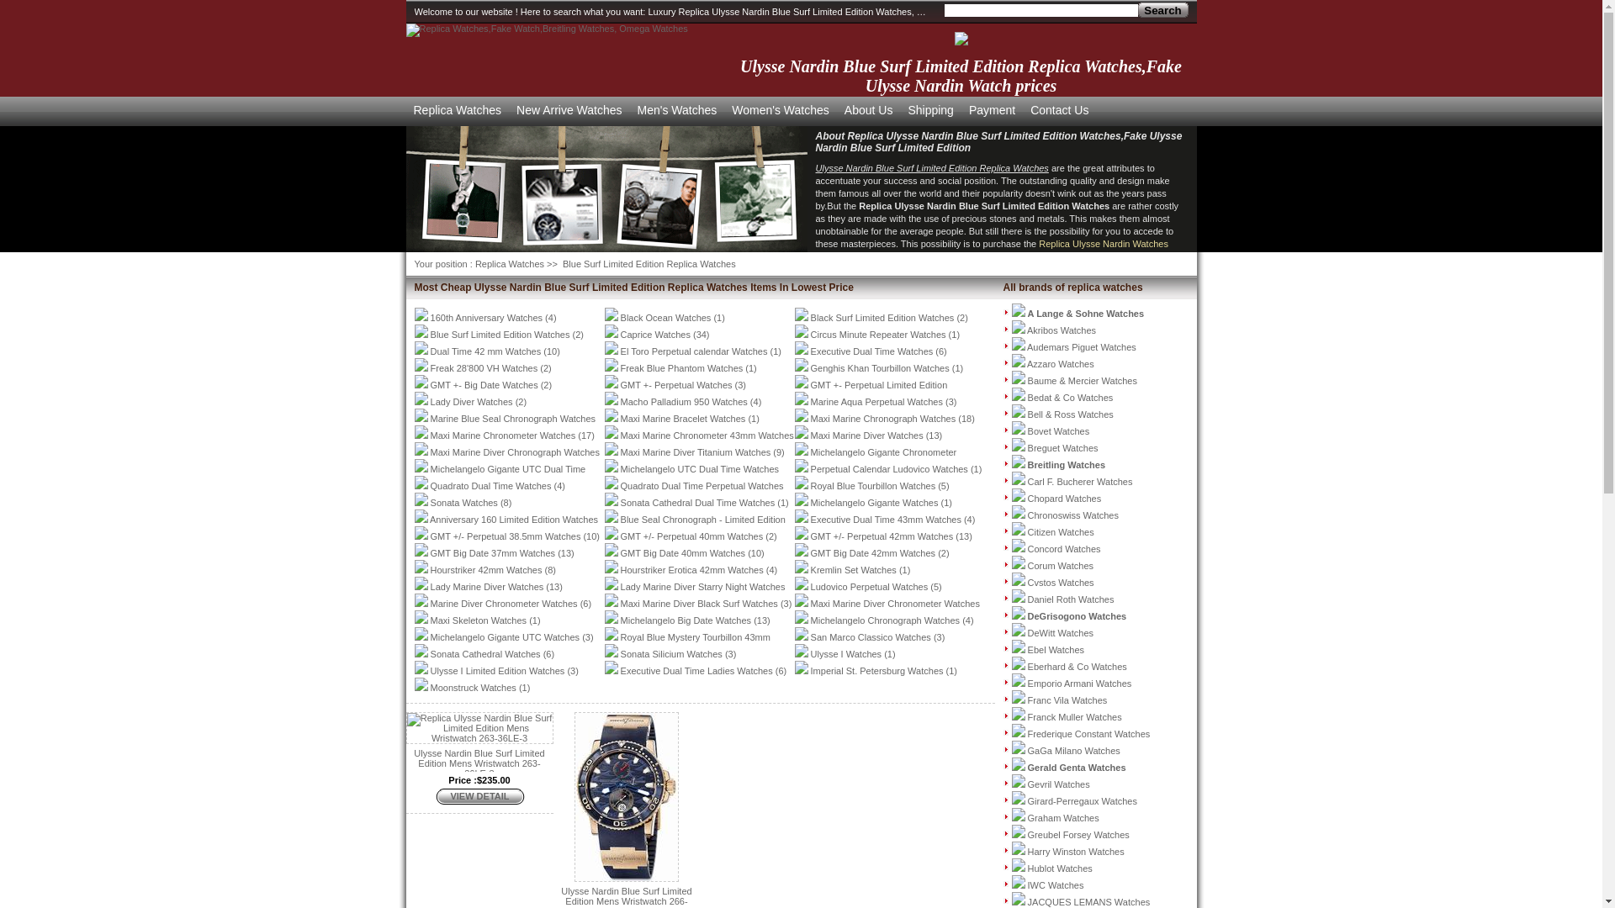 The image size is (1615, 908). What do you see at coordinates (686, 620) in the screenshot?
I see `Michelangelo Big Date Watches` at bounding box center [686, 620].